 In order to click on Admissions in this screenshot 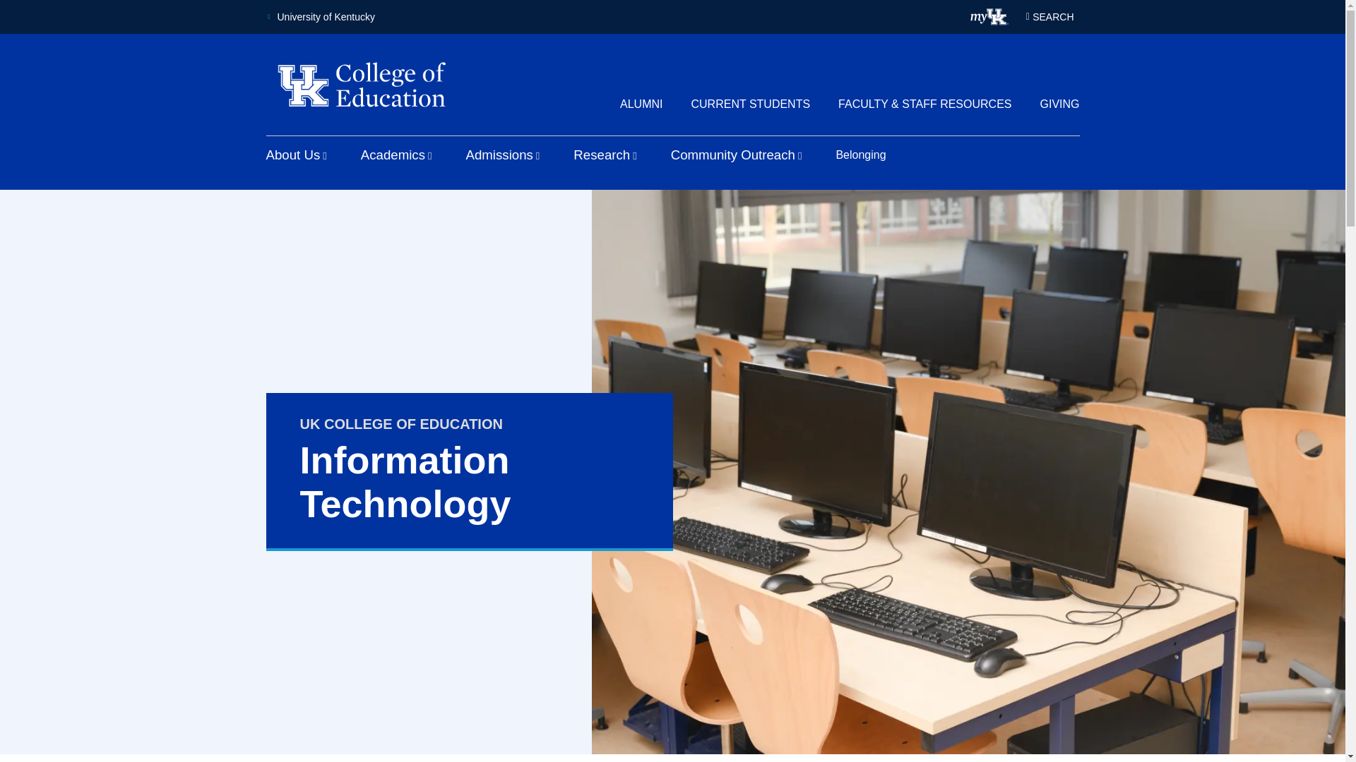, I will do `click(502, 155)`.